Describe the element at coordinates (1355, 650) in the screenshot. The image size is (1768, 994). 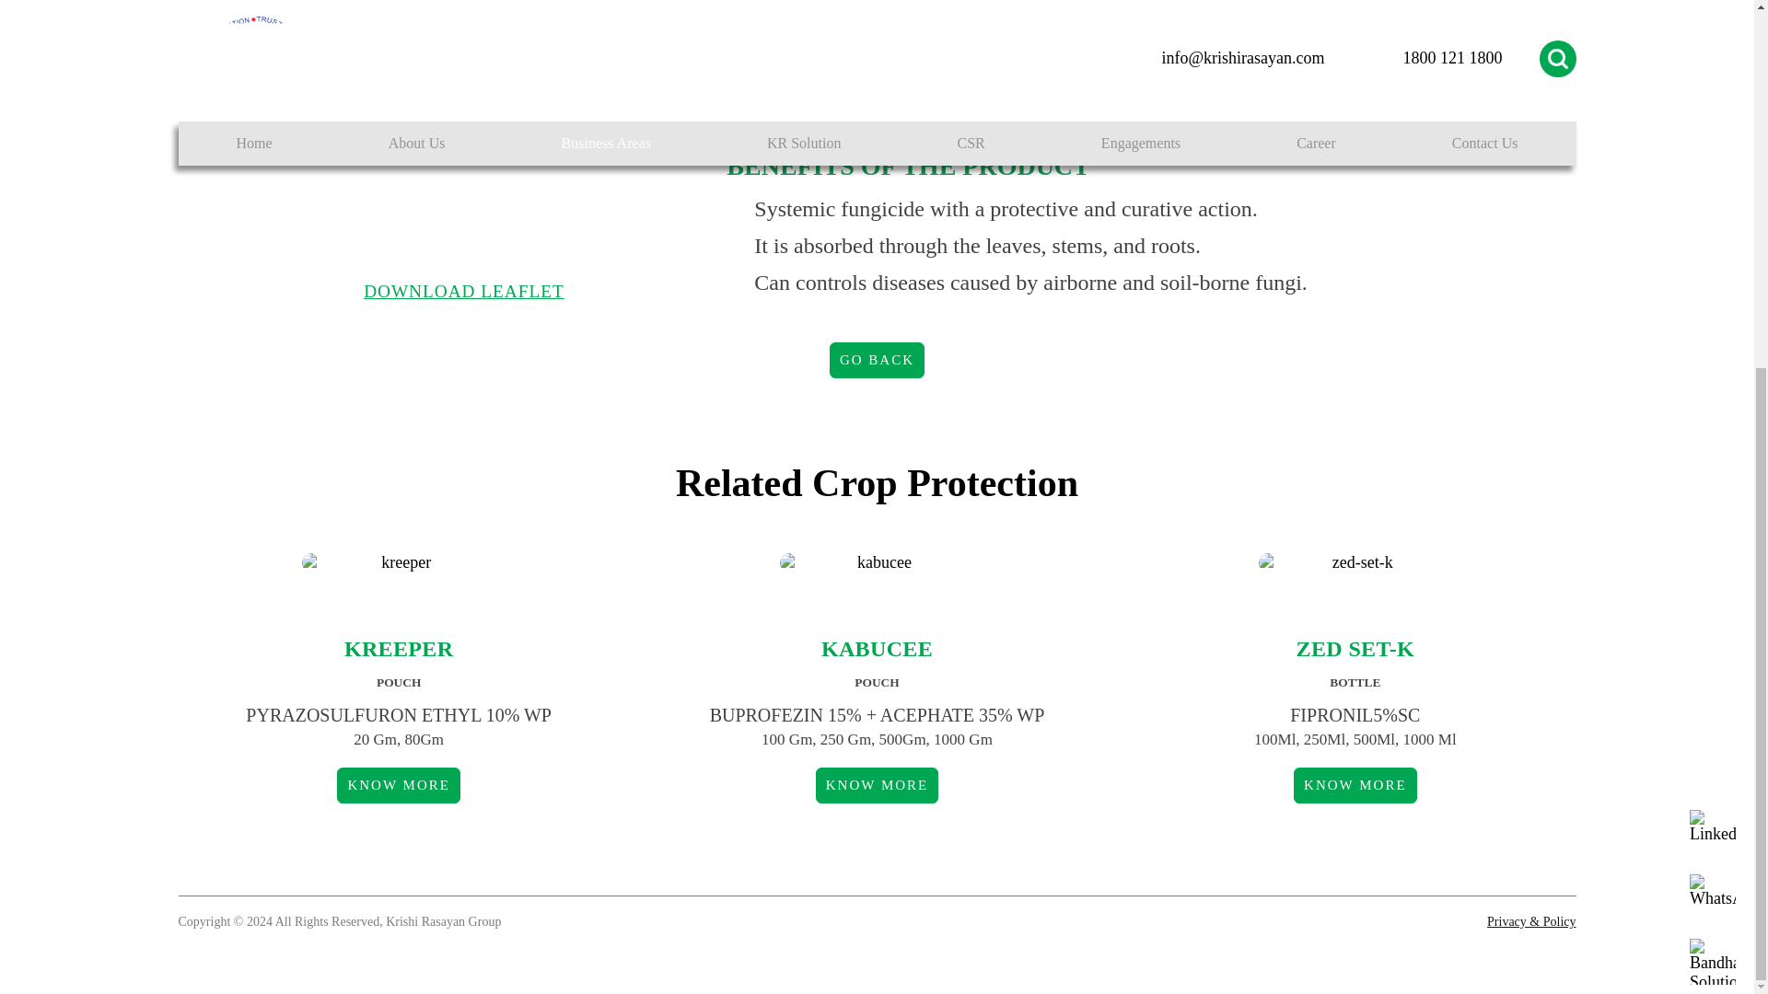
I see `ZED SET-K` at that location.